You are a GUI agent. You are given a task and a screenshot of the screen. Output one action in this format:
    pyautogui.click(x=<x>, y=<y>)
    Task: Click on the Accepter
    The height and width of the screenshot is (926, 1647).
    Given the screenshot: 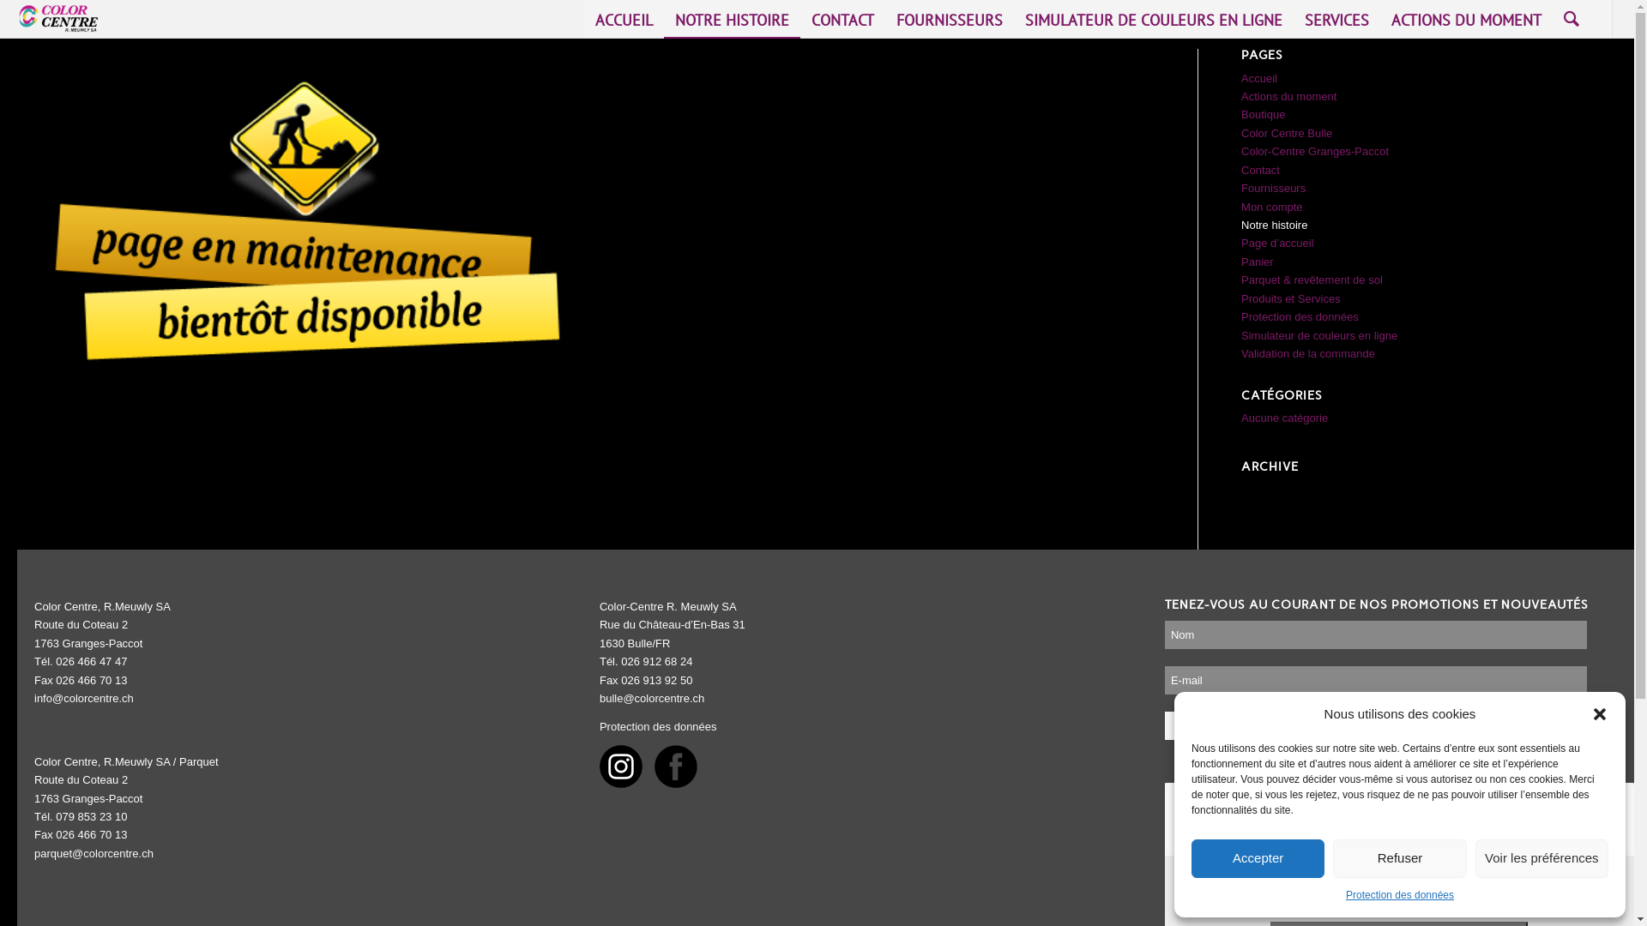 What is the action you would take?
    pyautogui.click(x=1258, y=859)
    